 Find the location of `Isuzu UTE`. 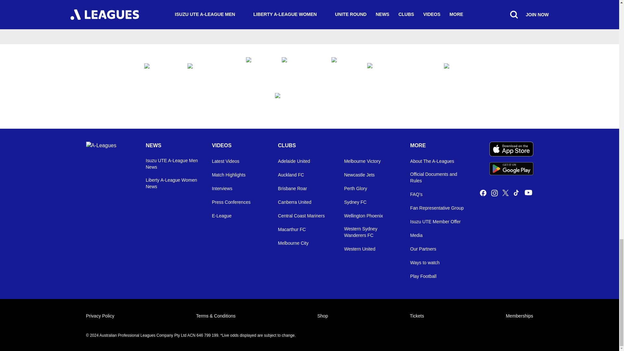

Isuzu UTE is located at coordinates (300, 69).